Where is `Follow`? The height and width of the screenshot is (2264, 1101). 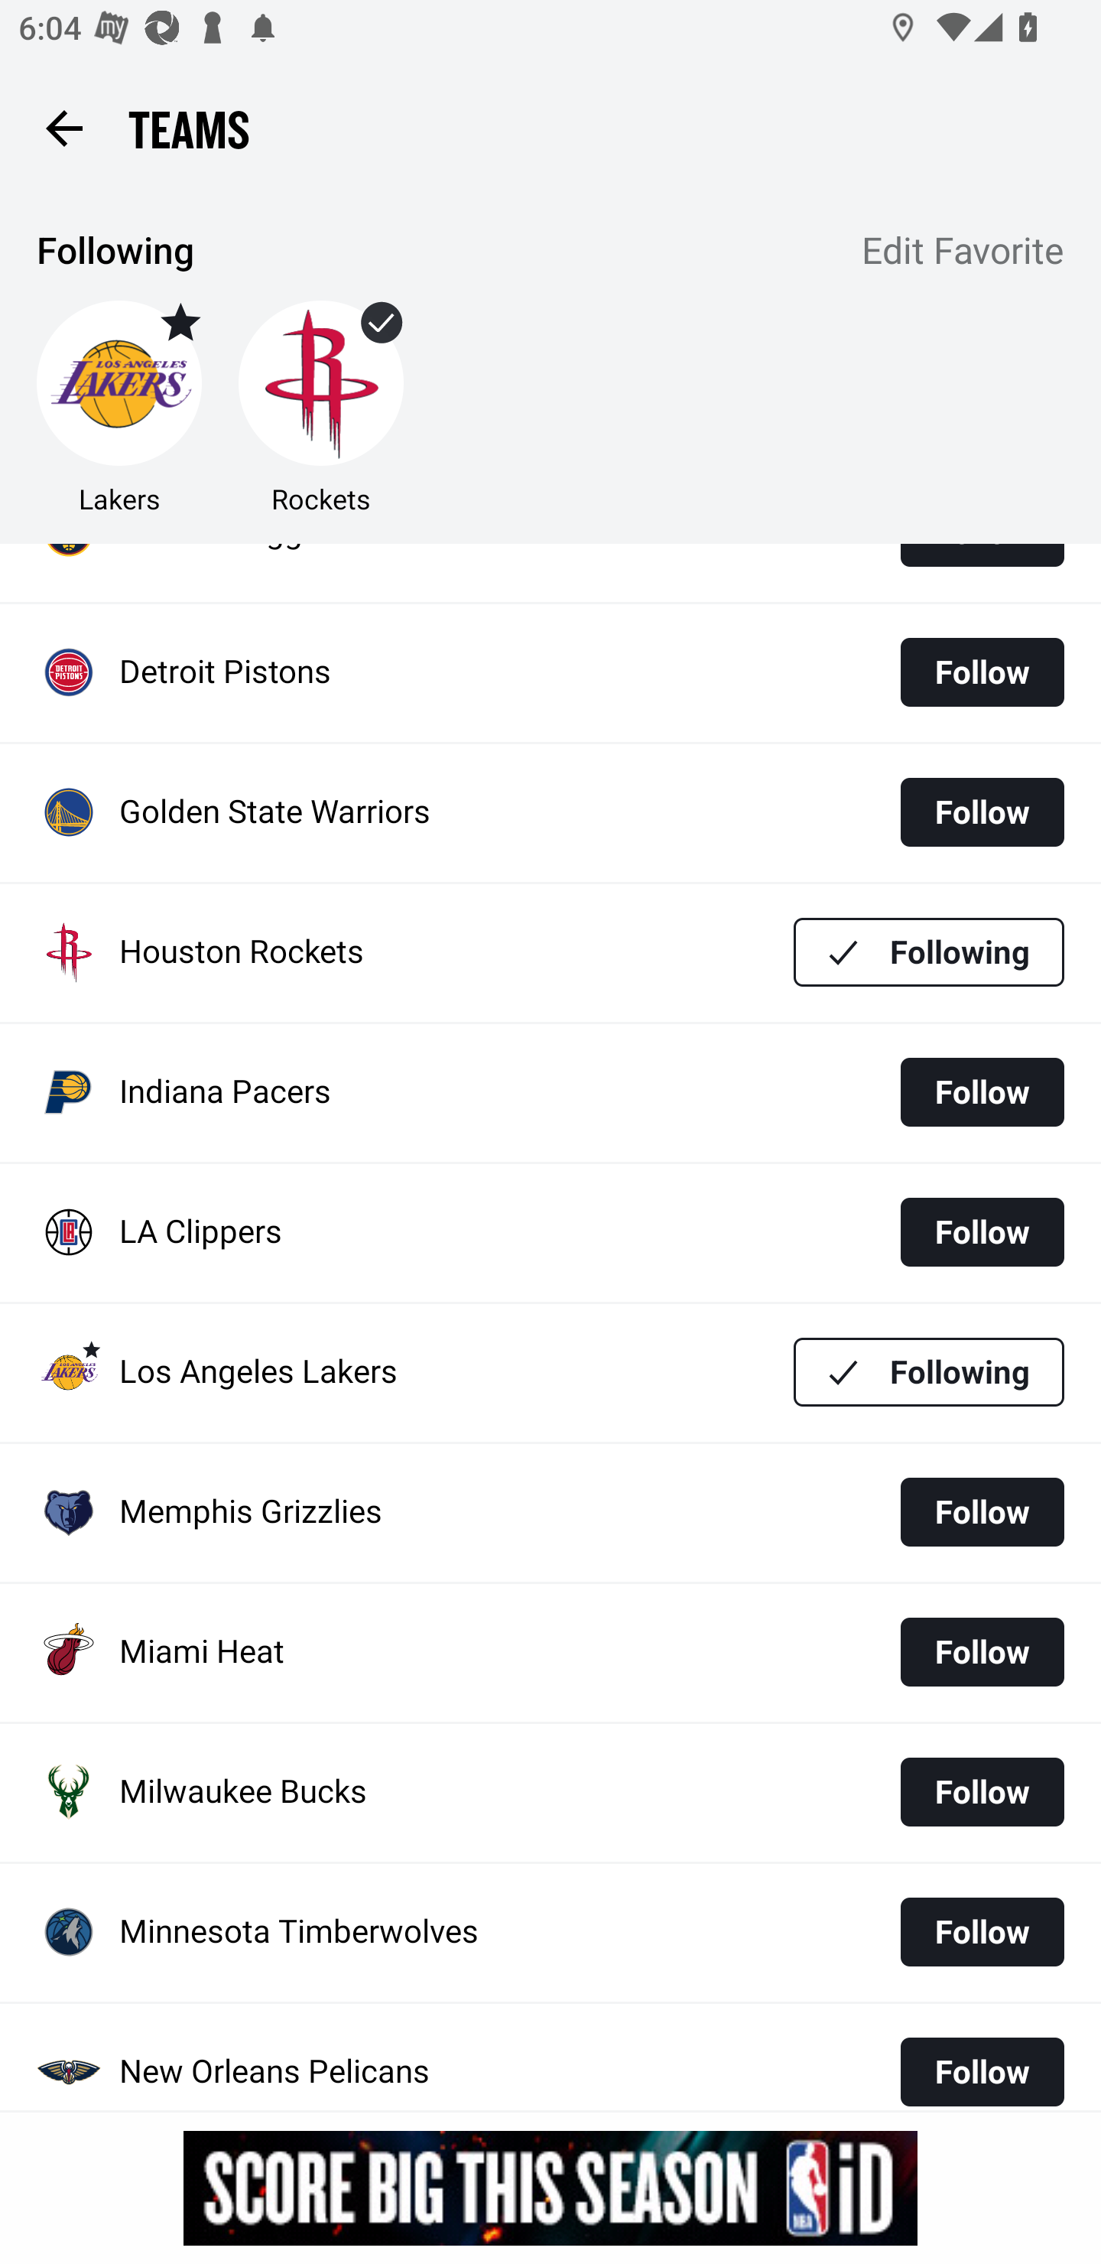
Follow is located at coordinates (982, 1233).